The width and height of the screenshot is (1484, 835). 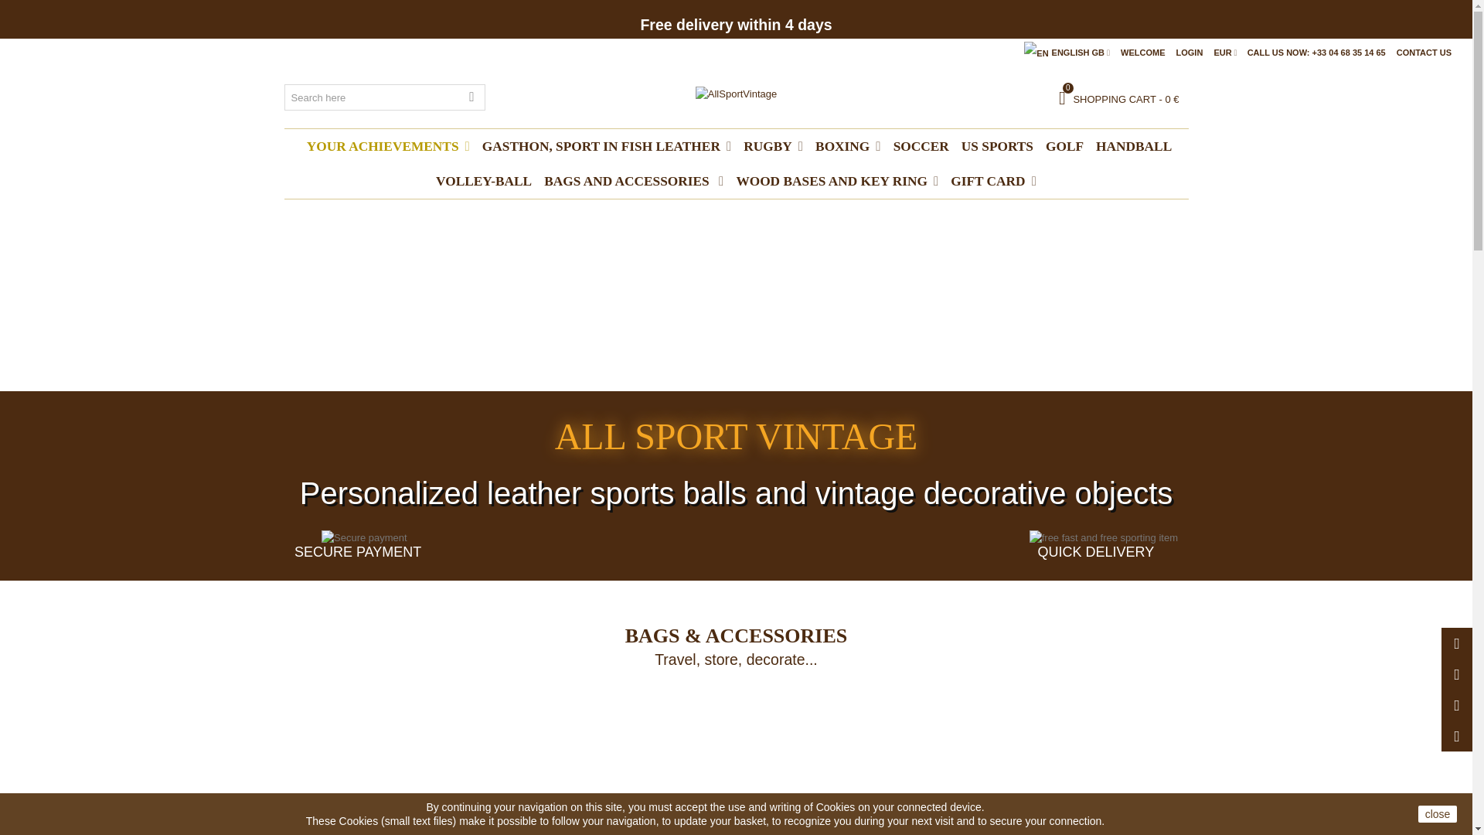 What do you see at coordinates (848, 146) in the screenshot?
I see `Boxing` at bounding box center [848, 146].